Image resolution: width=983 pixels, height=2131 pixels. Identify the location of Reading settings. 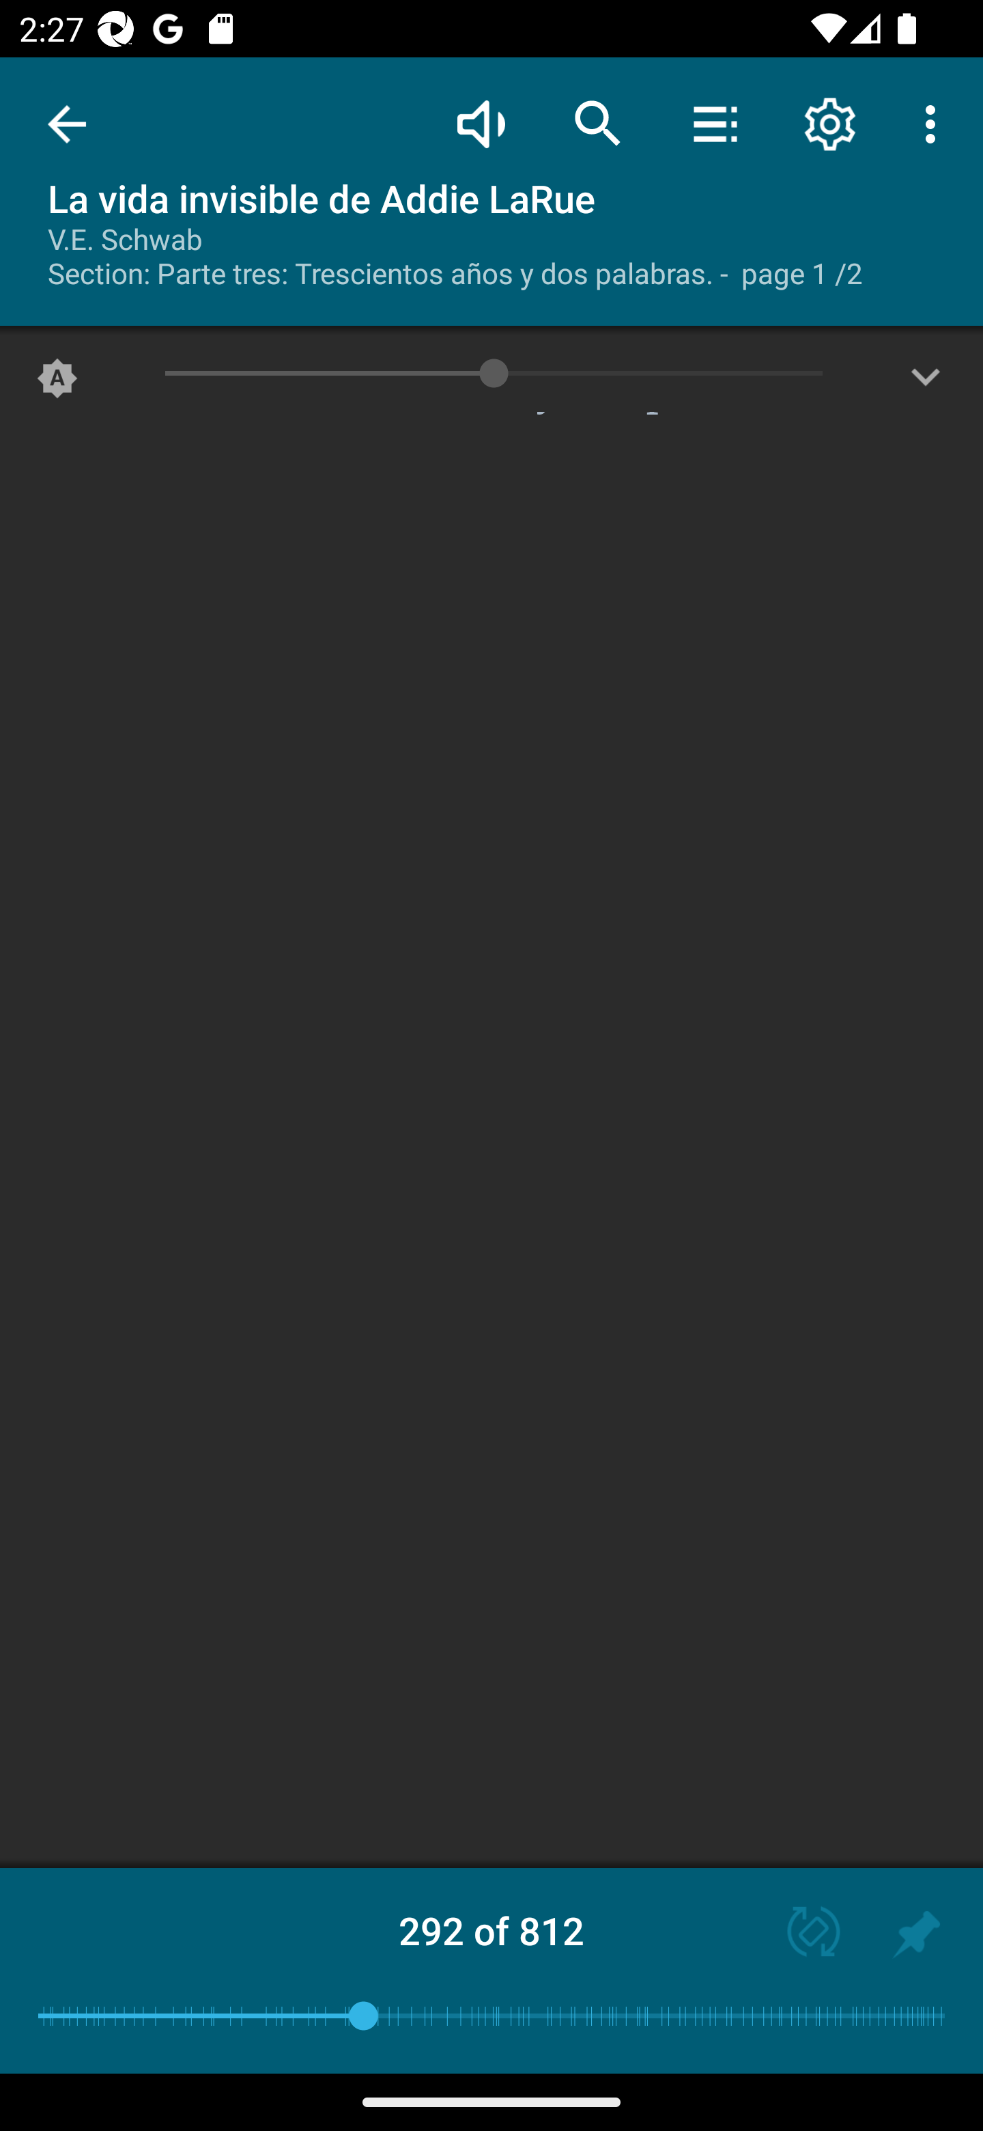
(830, 123).